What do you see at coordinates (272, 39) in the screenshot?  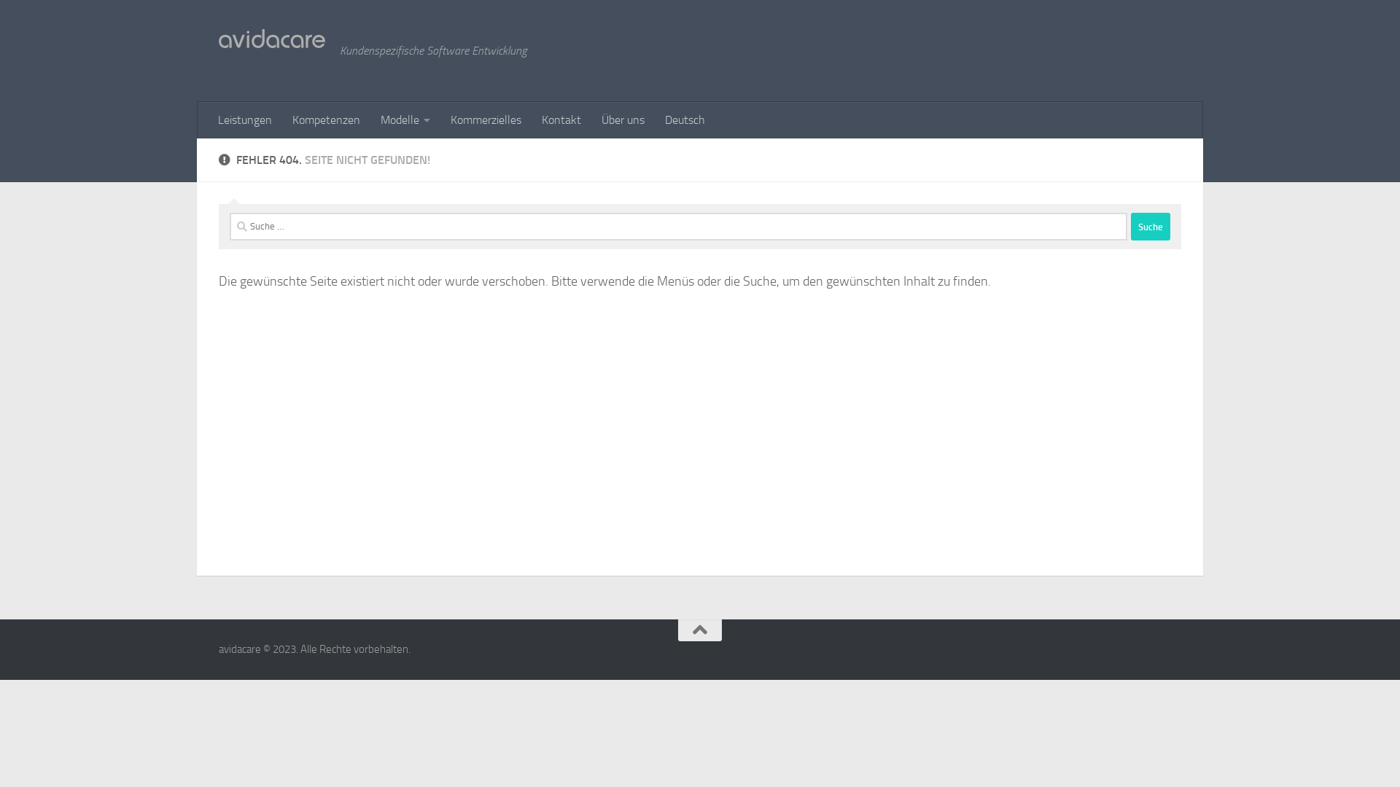 I see `avidacare | Startseite` at bounding box center [272, 39].